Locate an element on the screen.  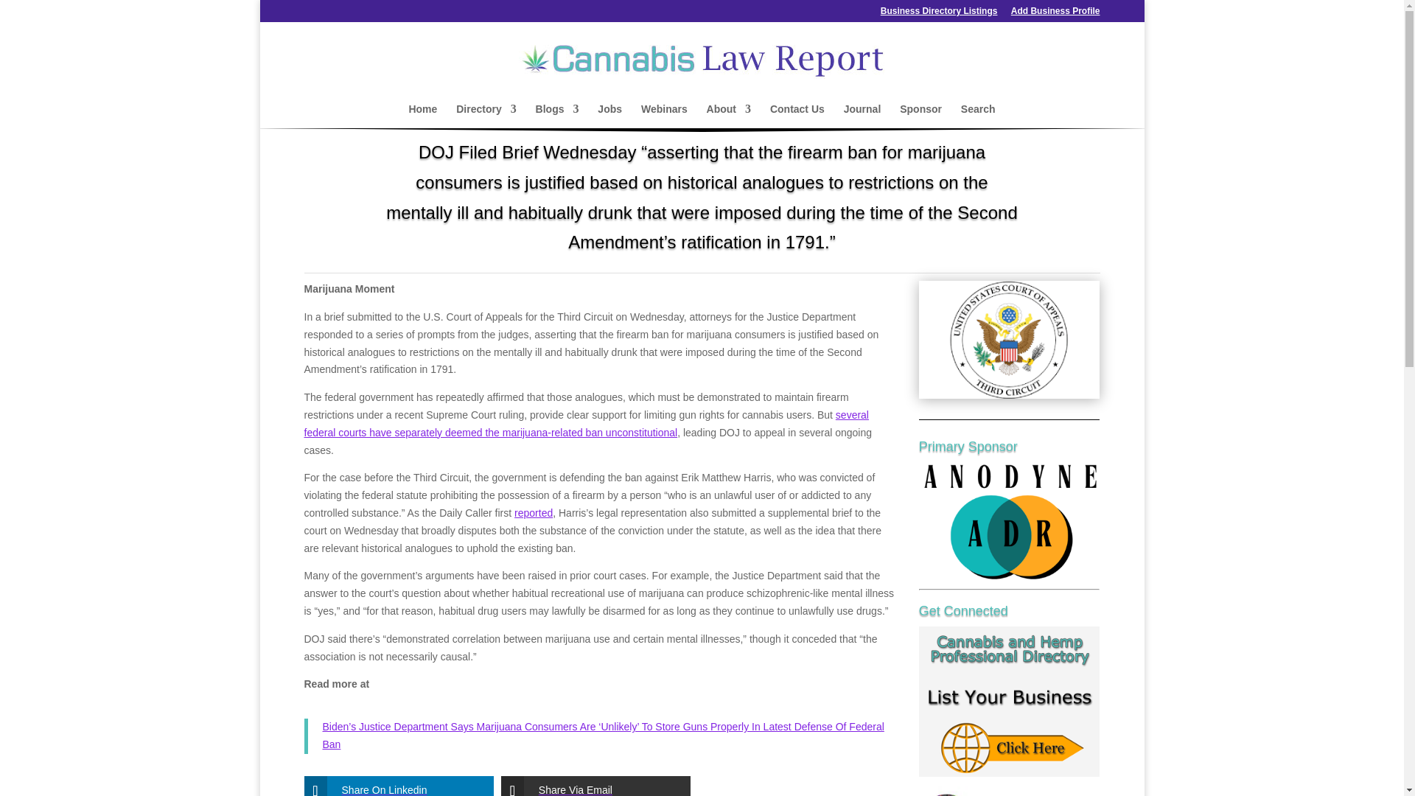
Blogs is located at coordinates (557, 116).